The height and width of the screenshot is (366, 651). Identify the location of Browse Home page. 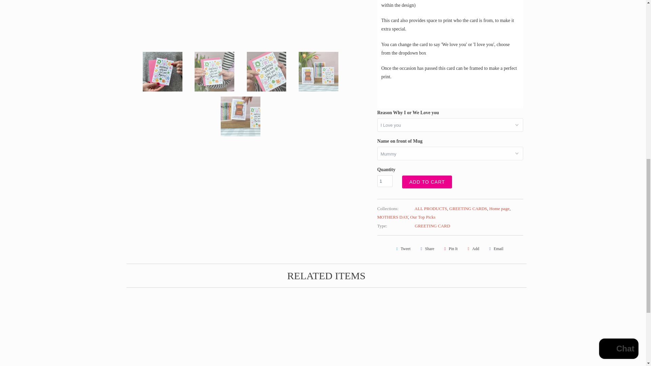
(499, 209).